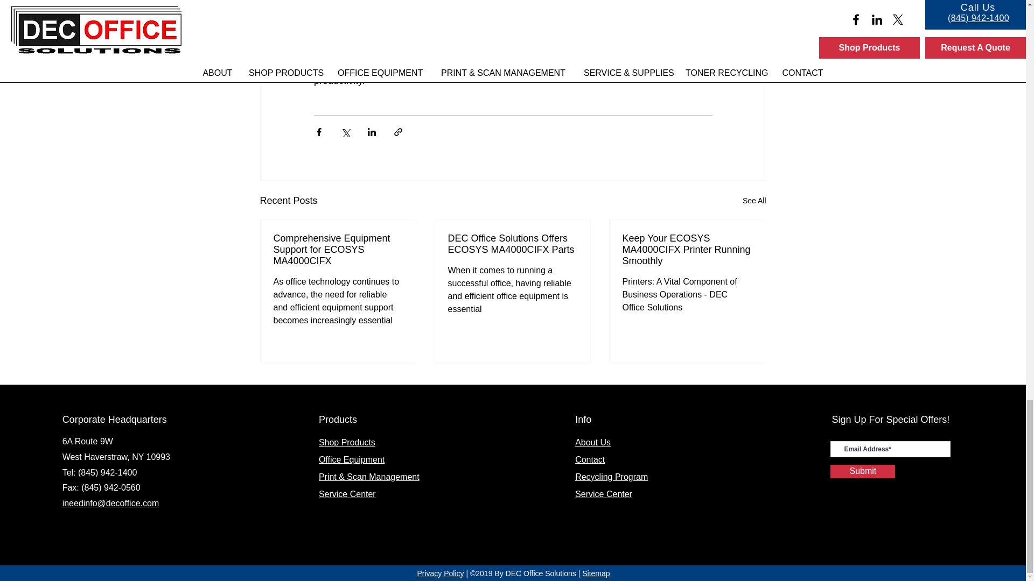 Image resolution: width=1034 pixels, height=581 pixels. Describe the element at coordinates (338, 250) in the screenshot. I see `Comprehensive Equipment Support for ECOSYS MA4000CIFX` at that location.